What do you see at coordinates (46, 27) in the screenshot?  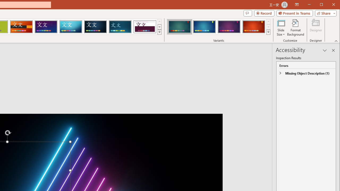 I see `Celestial` at bounding box center [46, 27].